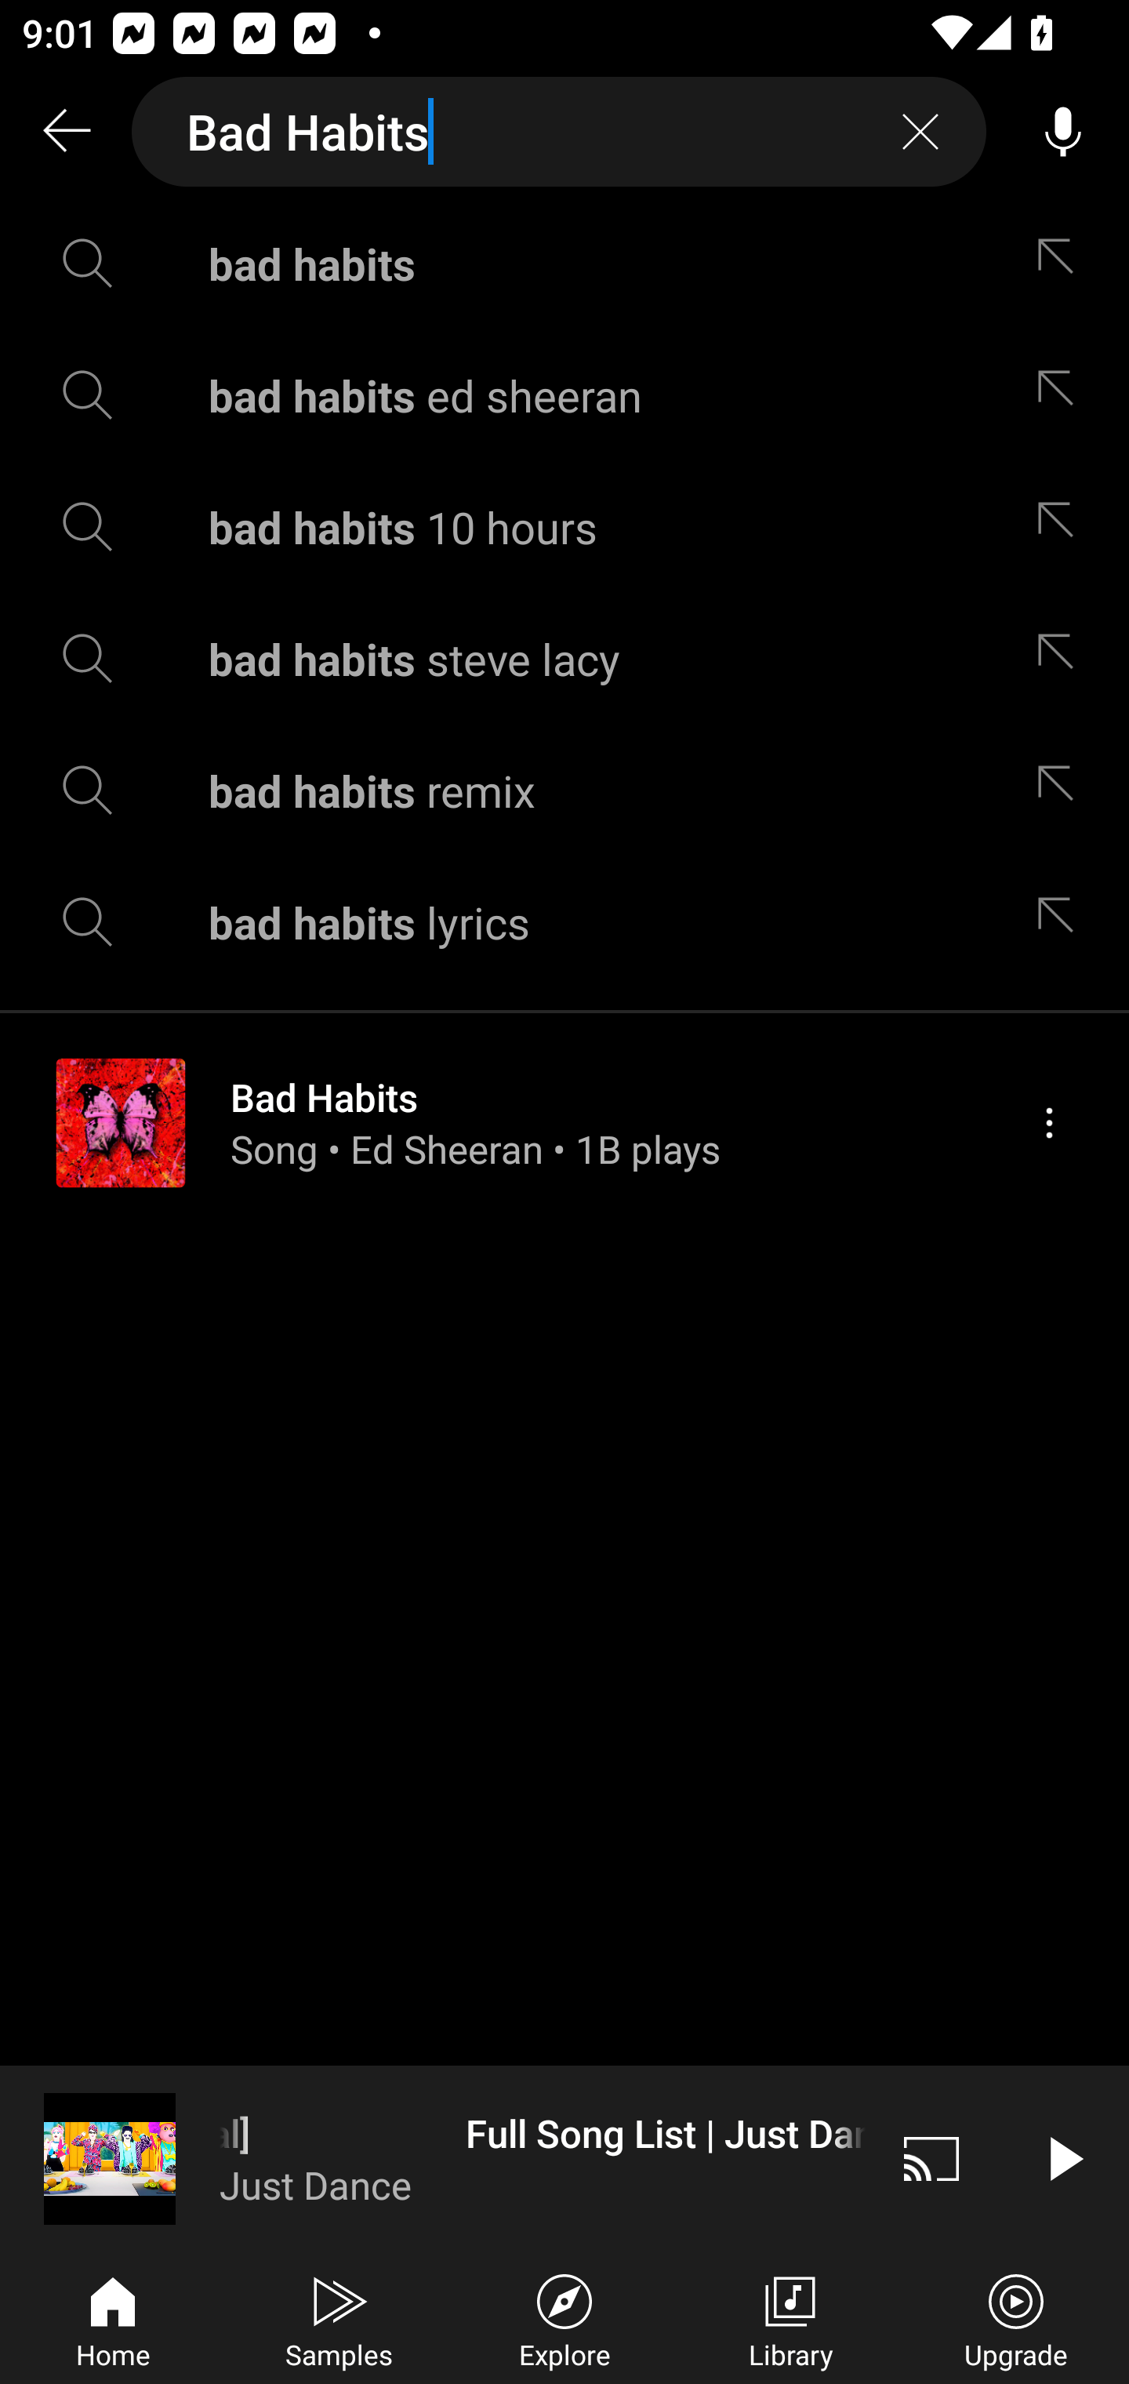 This screenshot has width=1129, height=2384. What do you see at coordinates (564, 263) in the screenshot?
I see `bad habits Edit suggestion bad habits` at bounding box center [564, 263].